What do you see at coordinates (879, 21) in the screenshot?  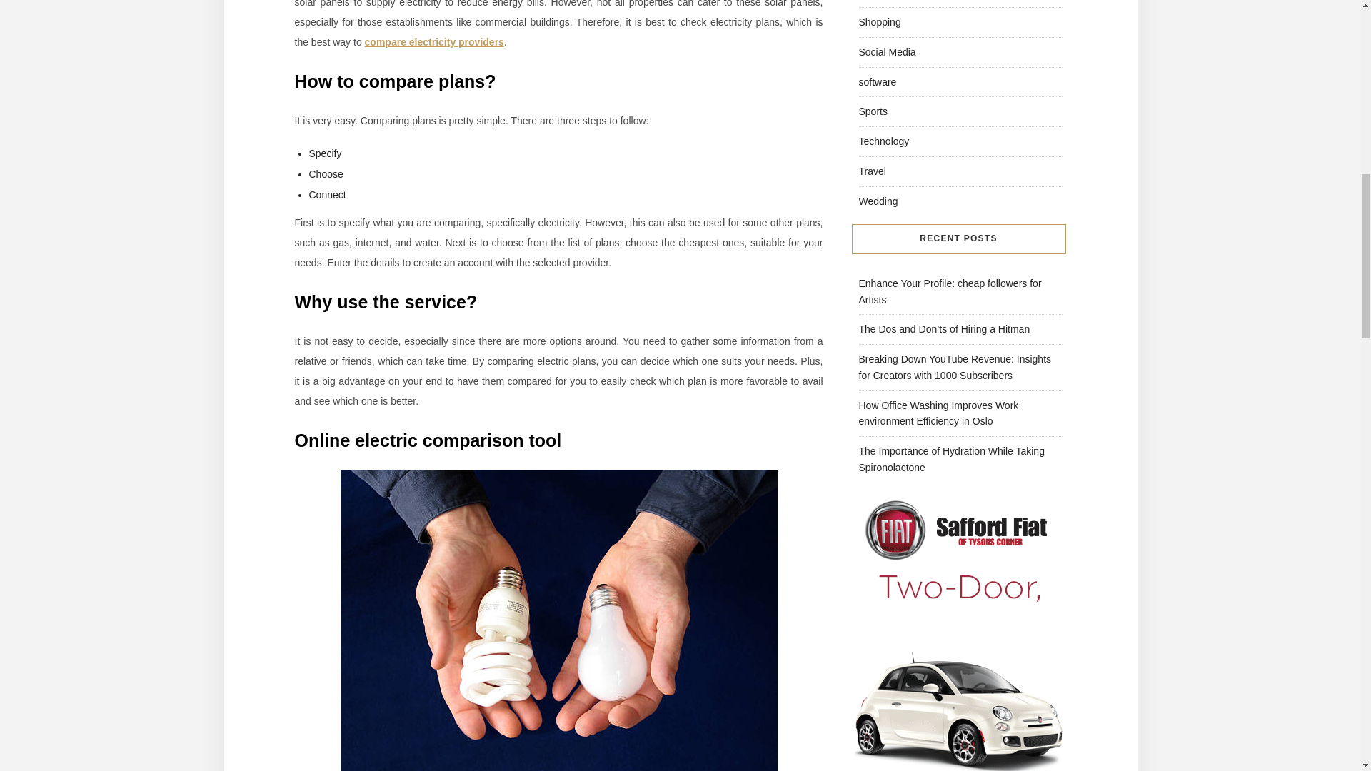 I see `Shopping` at bounding box center [879, 21].